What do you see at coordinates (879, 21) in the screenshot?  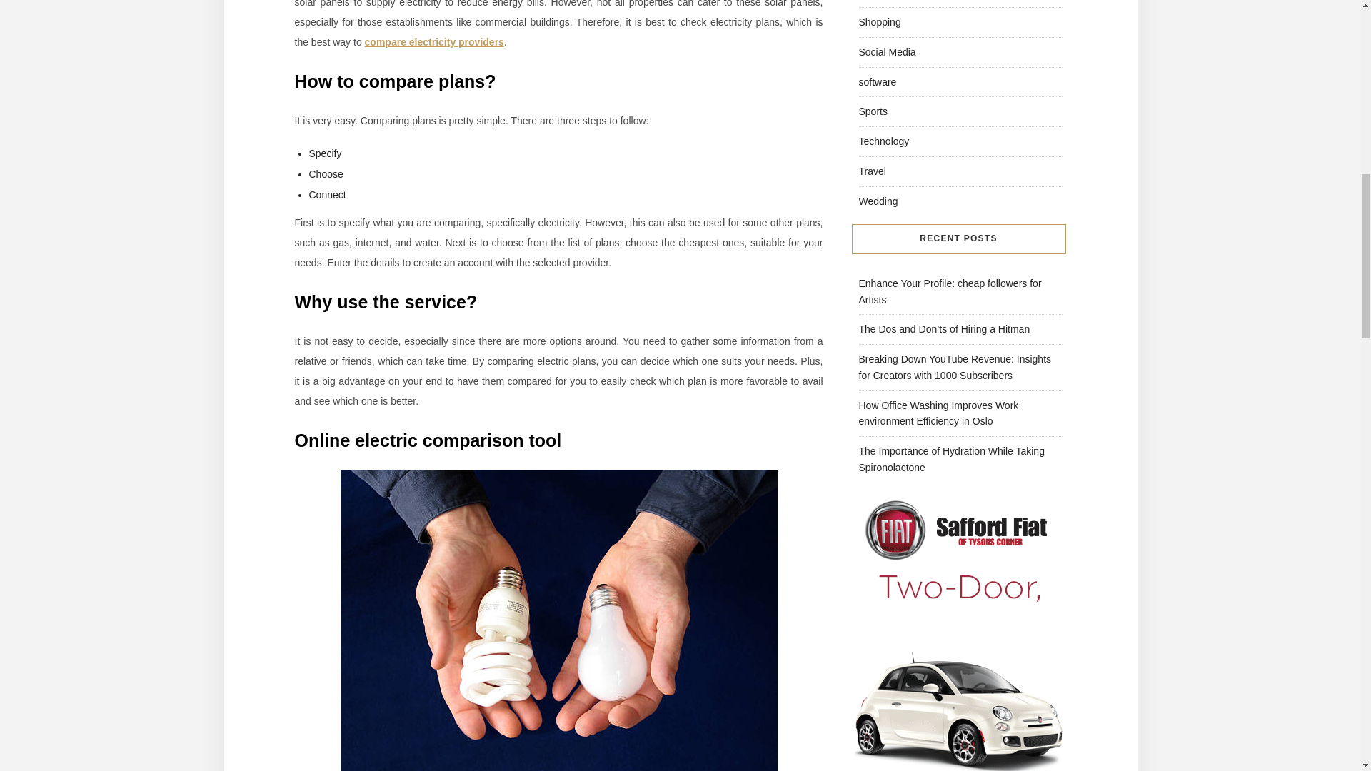 I see `Shopping` at bounding box center [879, 21].